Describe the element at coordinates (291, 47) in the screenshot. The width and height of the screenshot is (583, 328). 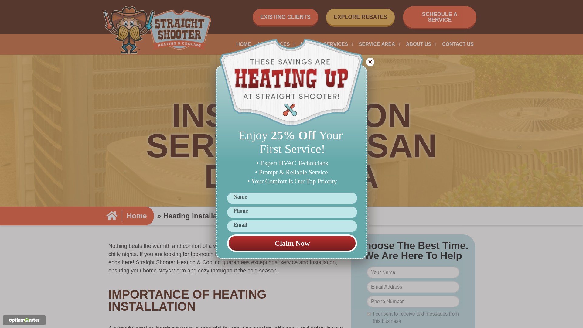
I see `AC SERVICES` at that location.